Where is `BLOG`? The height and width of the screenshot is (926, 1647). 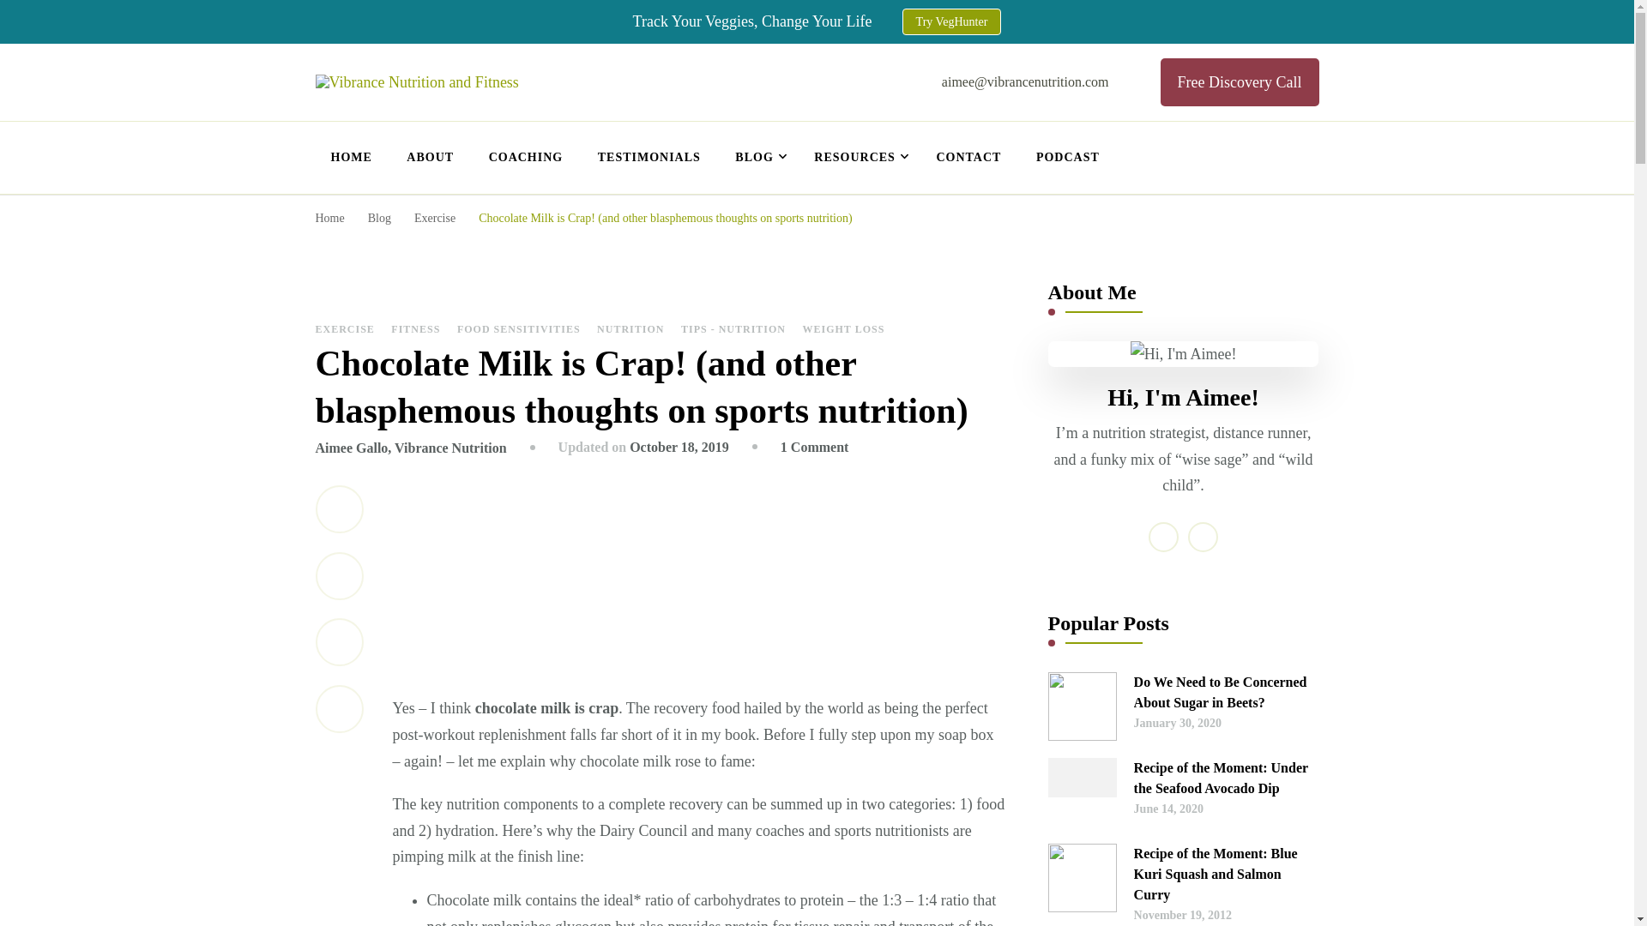 BLOG is located at coordinates (757, 158).